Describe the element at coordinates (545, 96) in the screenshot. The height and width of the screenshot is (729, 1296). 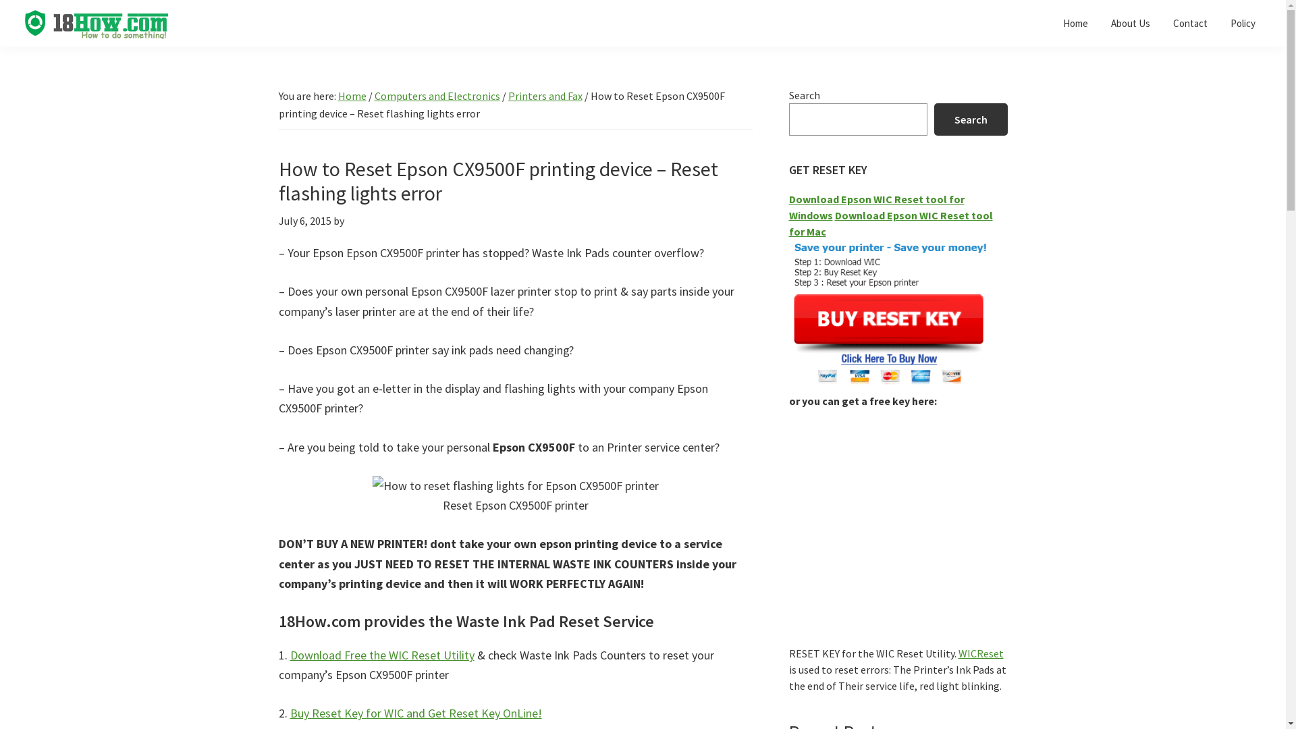
I see `Printers and Fax` at that location.